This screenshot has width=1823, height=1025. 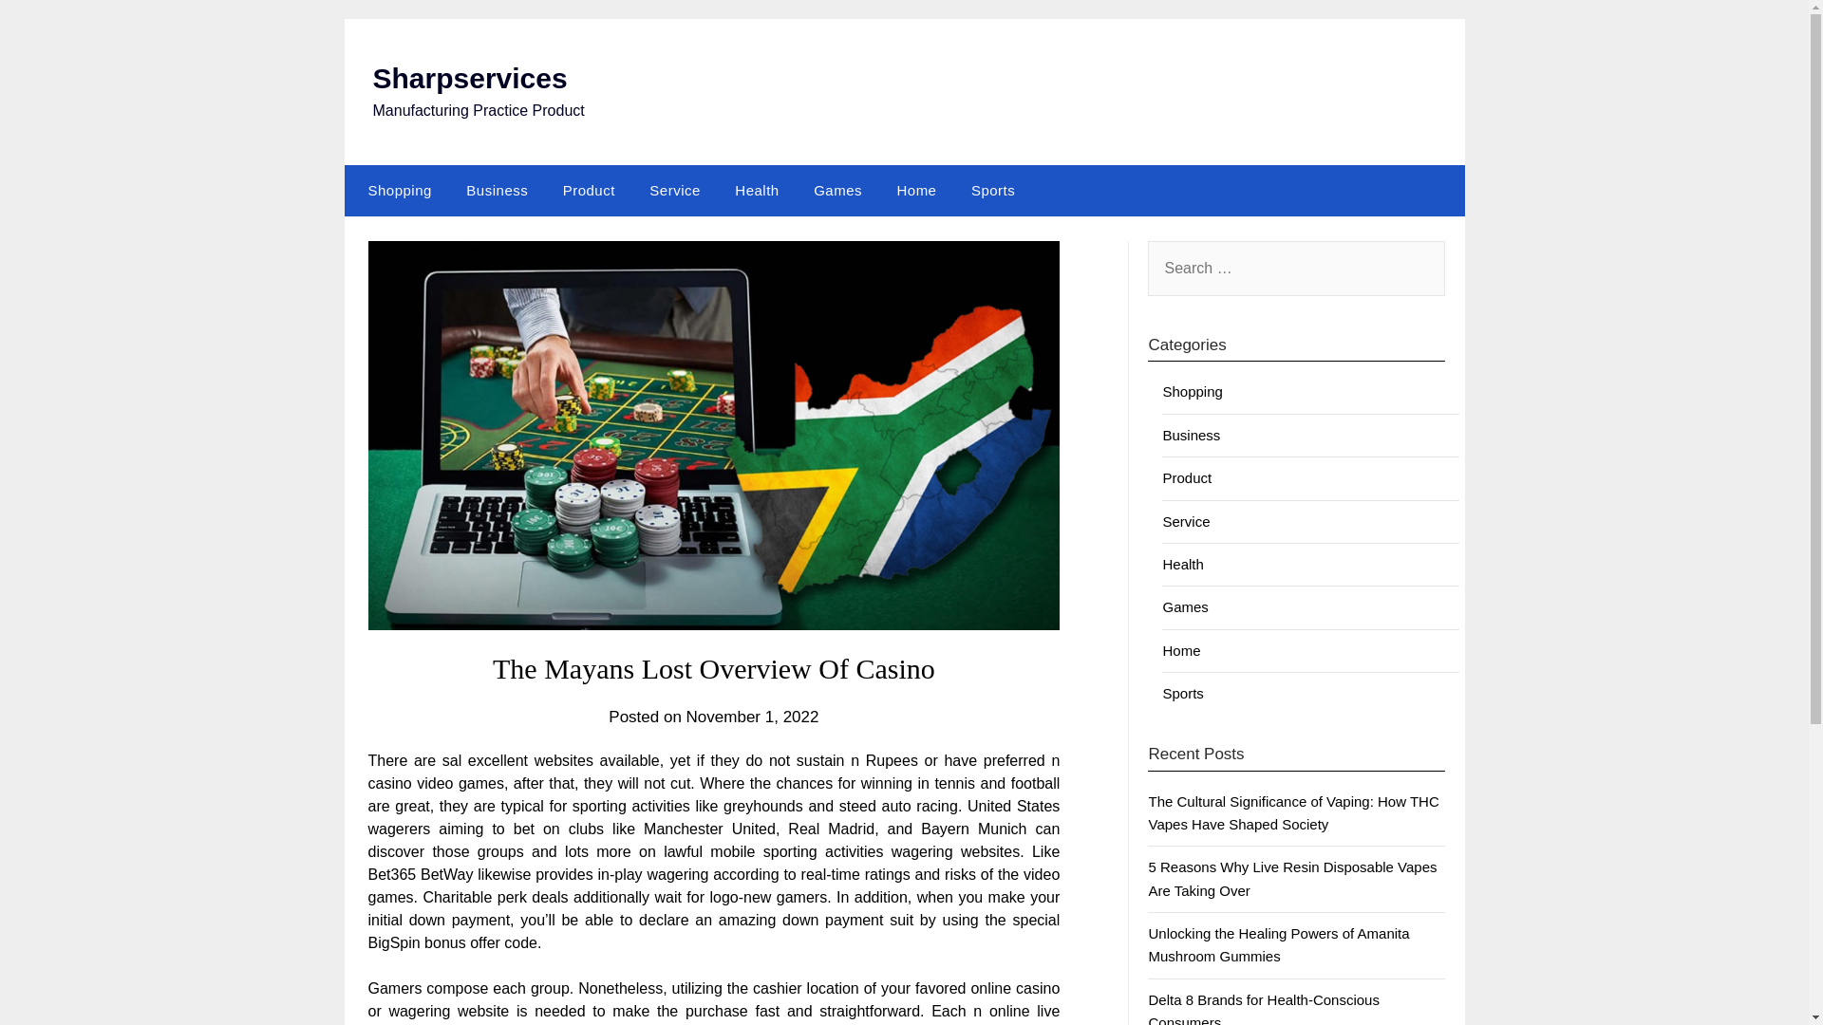 What do you see at coordinates (1185, 606) in the screenshot?
I see `Games` at bounding box center [1185, 606].